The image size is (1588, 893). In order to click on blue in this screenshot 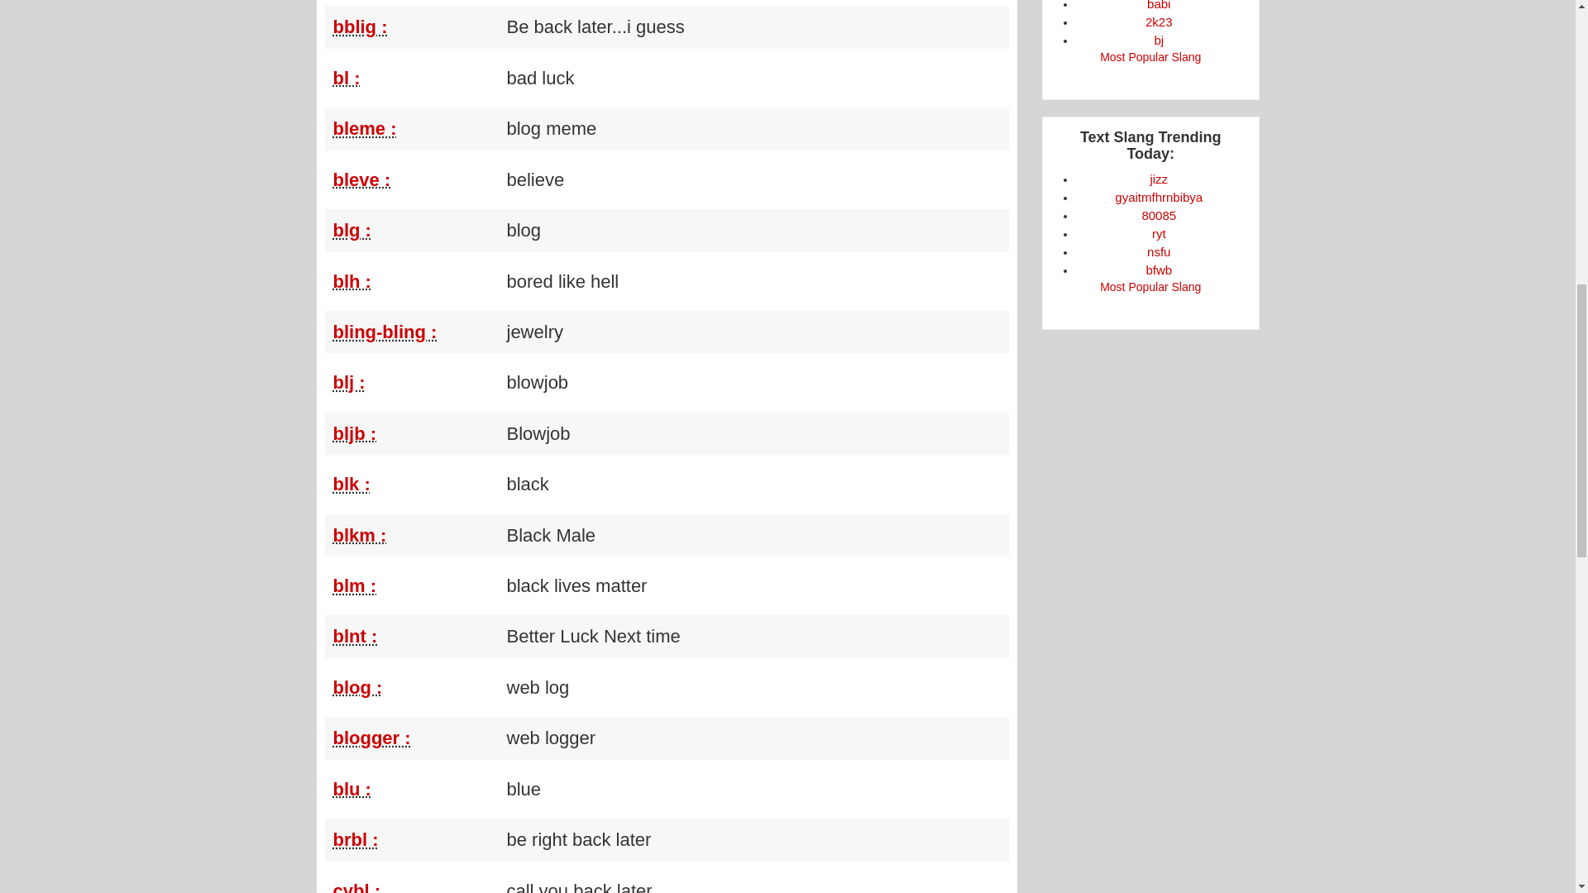, I will do `click(415, 789)`.